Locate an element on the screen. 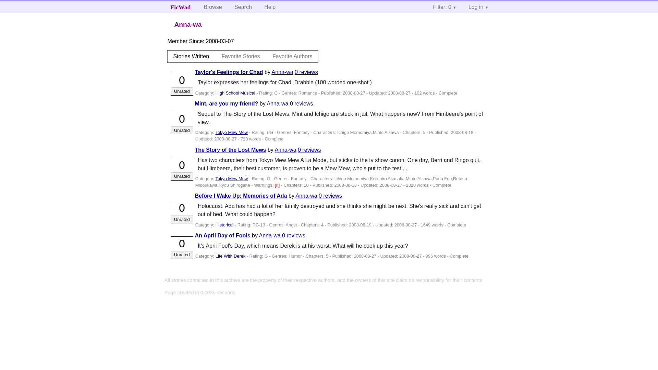  Filter: 0 is located at coordinates (445, 7).